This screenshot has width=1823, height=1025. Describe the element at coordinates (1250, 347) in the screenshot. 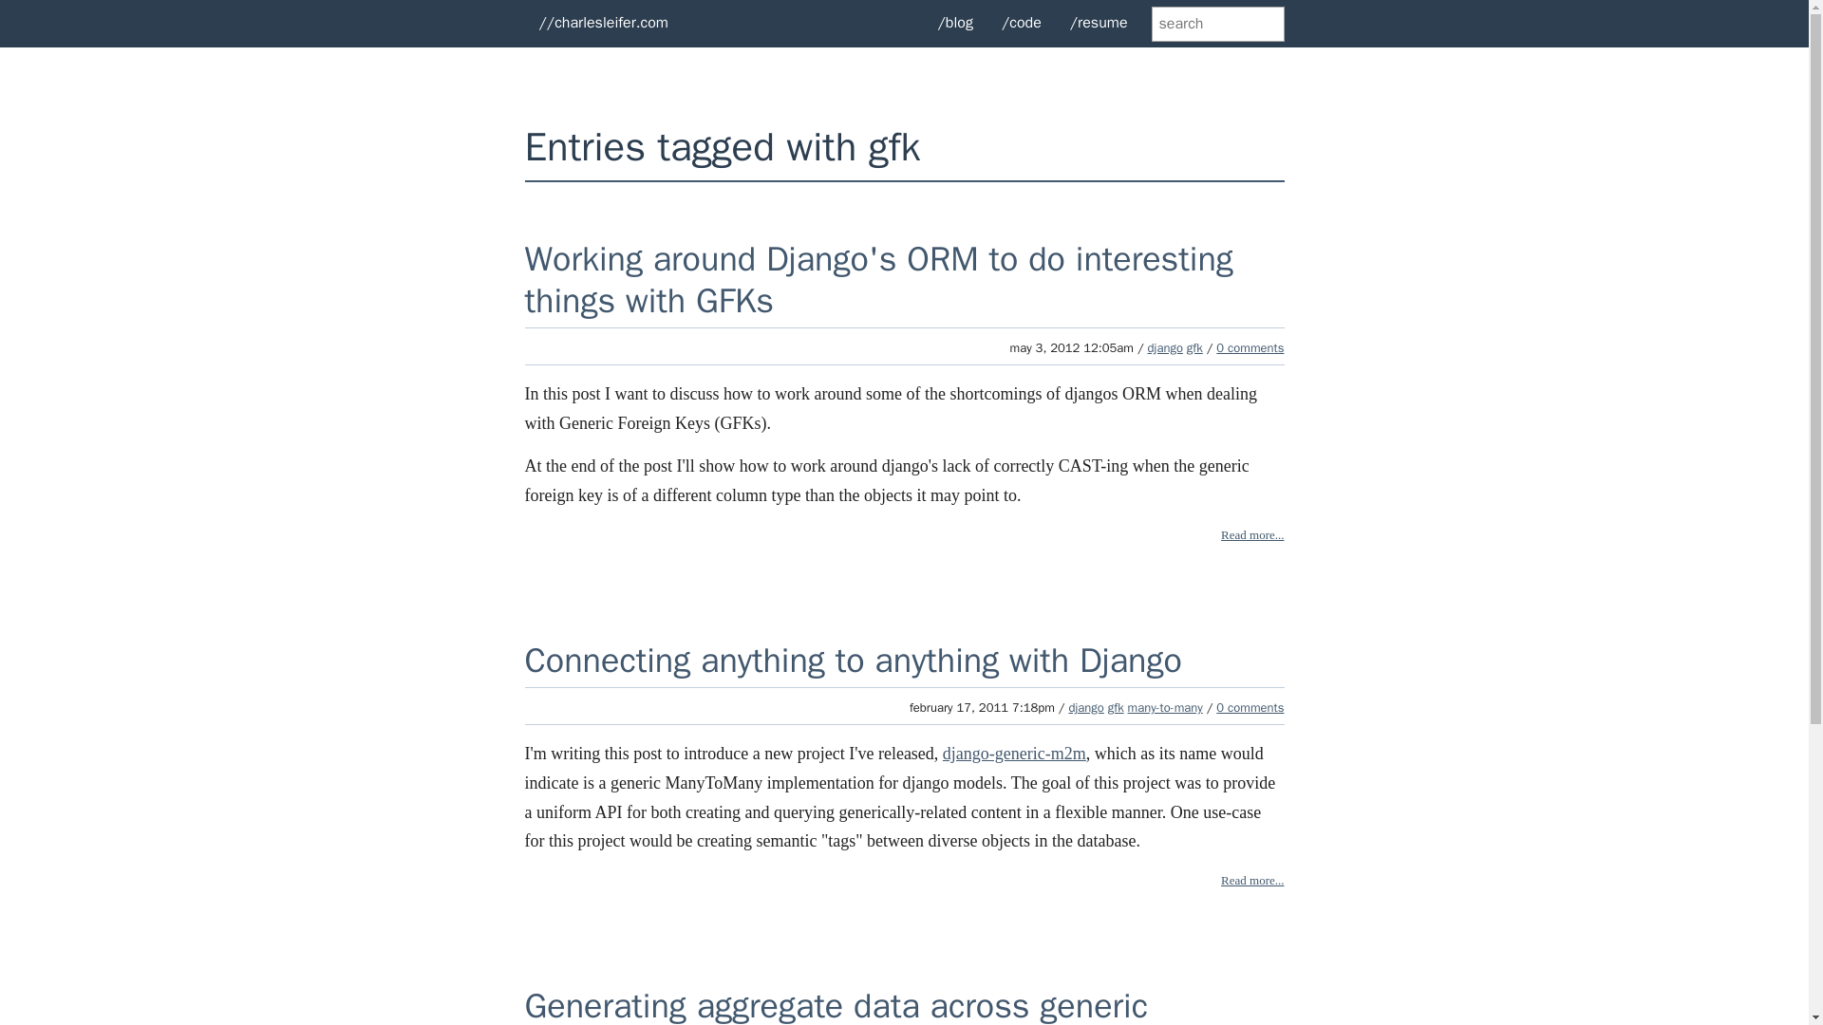

I see `0 comments` at that location.